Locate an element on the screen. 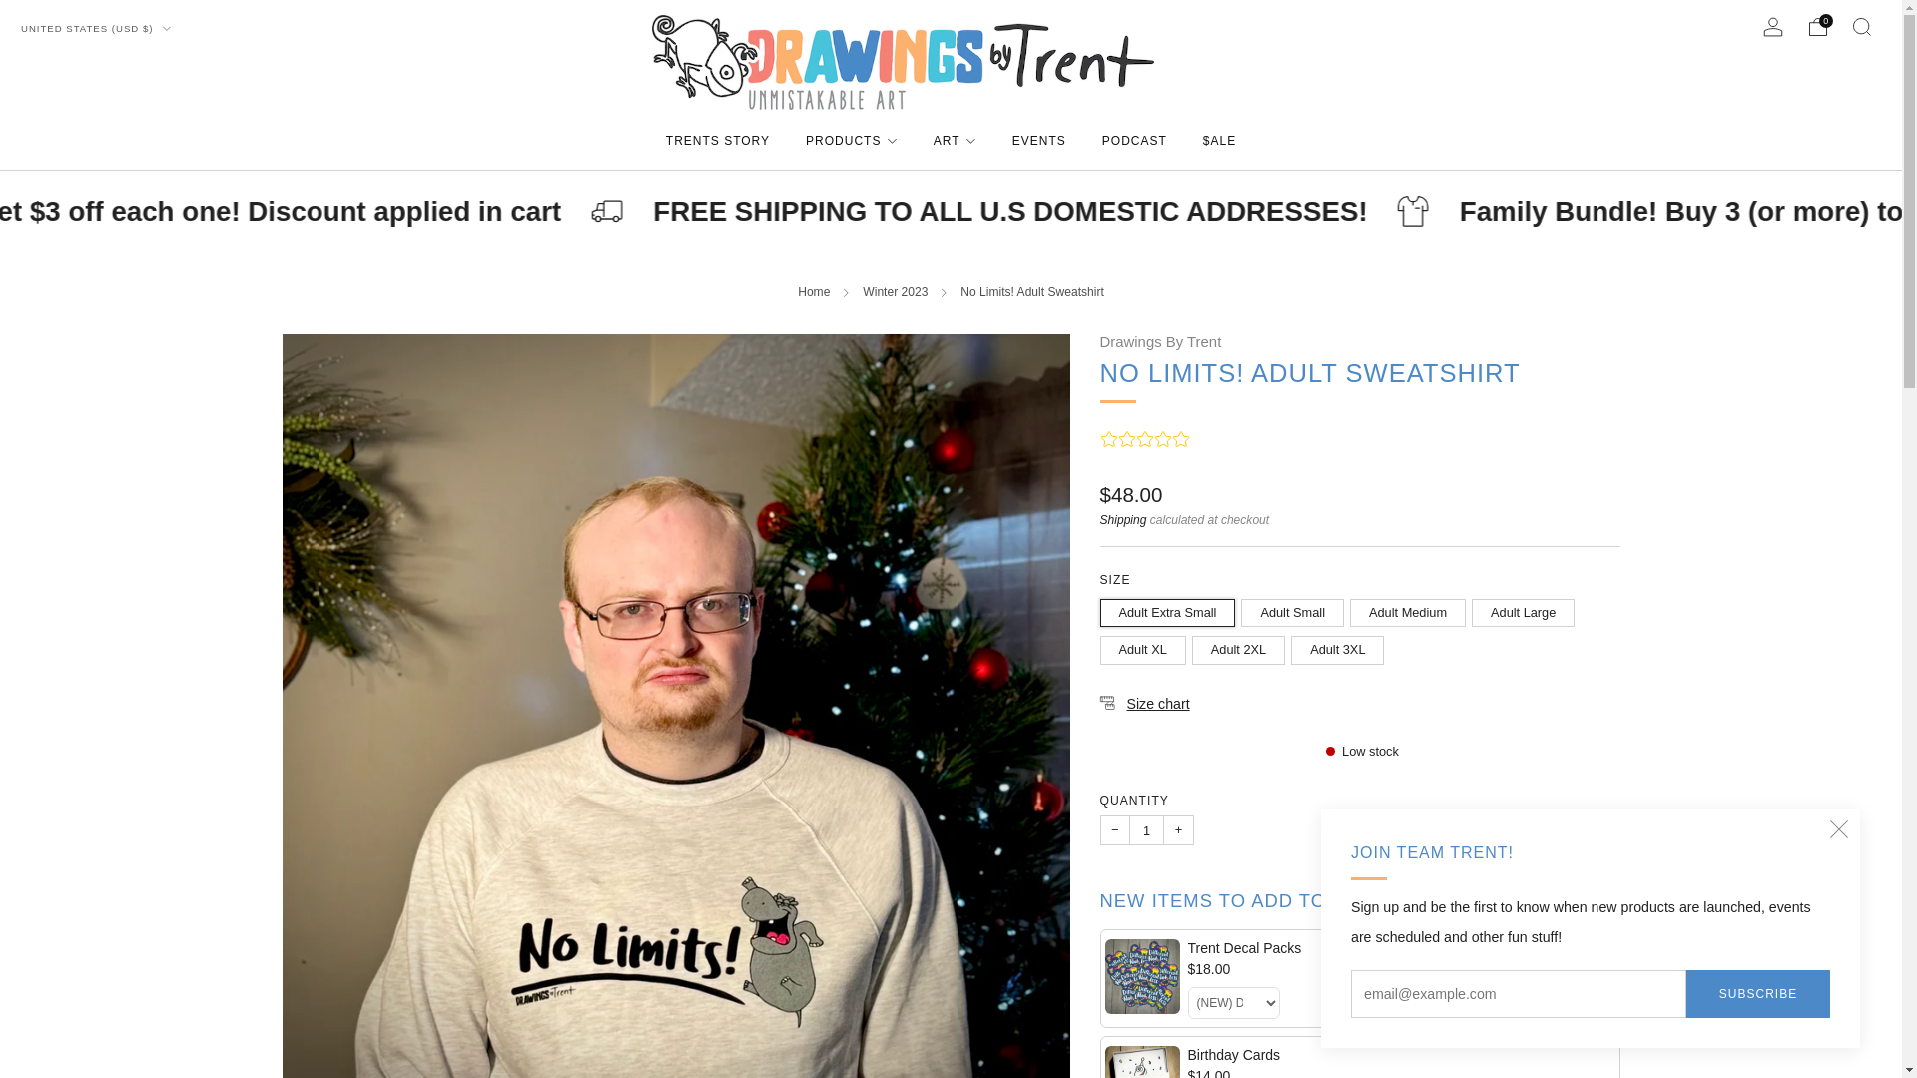 Image resolution: width=1917 pixels, height=1078 pixels. PRODUCTS is located at coordinates (851, 140).